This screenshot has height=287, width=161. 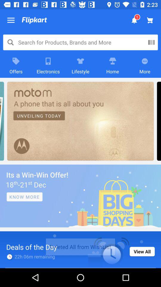 What do you see at coordinates (80, 196) in the screenshot?
I see `view advertisement for big shopping days` at bounding box center [80, 196].